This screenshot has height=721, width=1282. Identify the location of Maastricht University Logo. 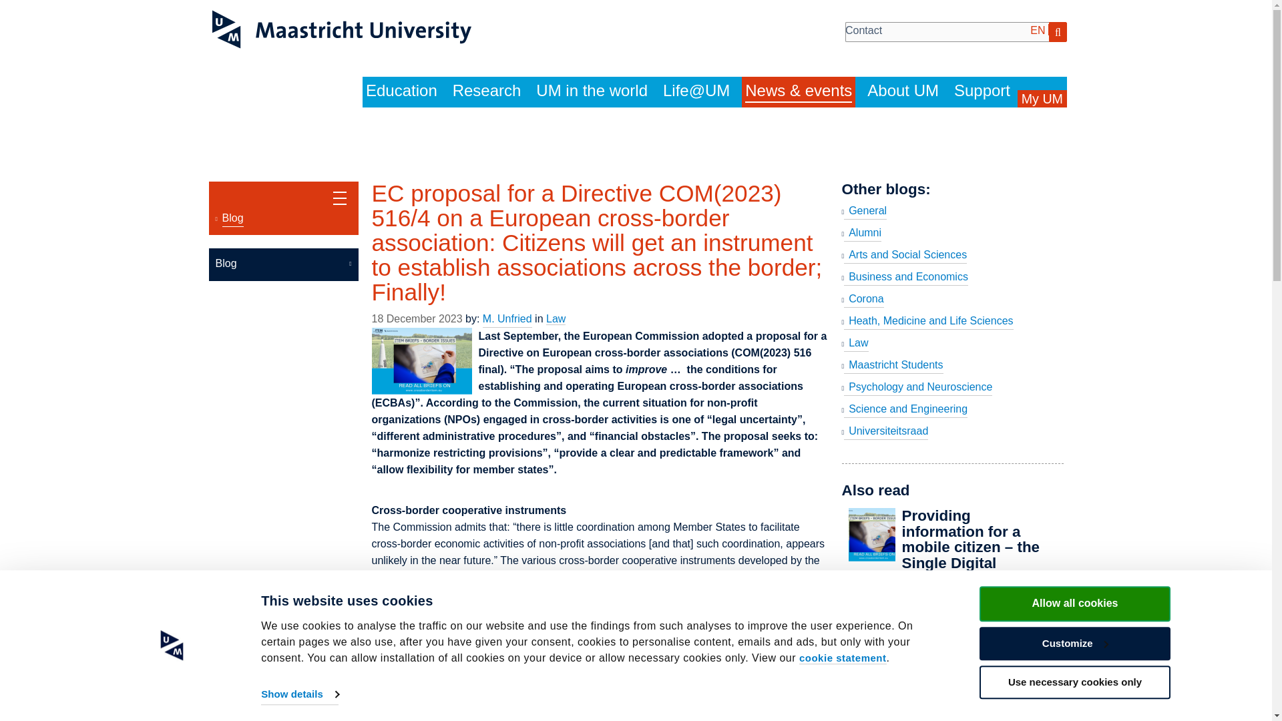
(342, 29).